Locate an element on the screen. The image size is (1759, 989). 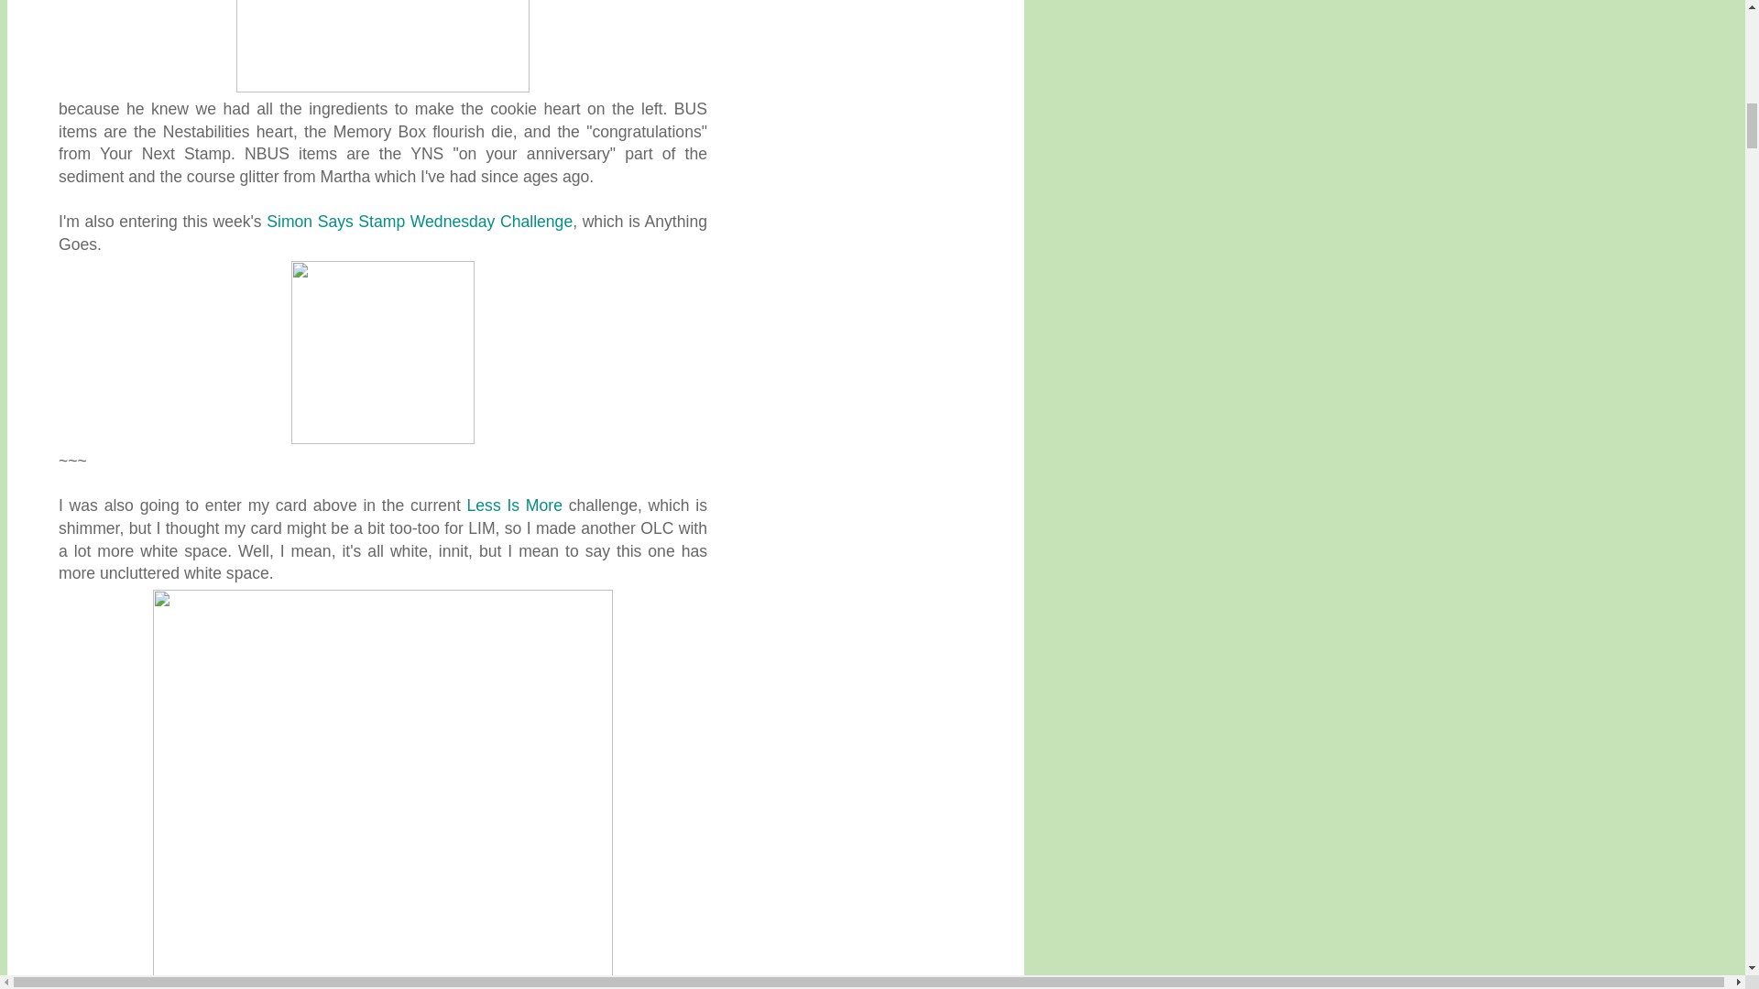
Less Is More is located at coordinates (515, 505).